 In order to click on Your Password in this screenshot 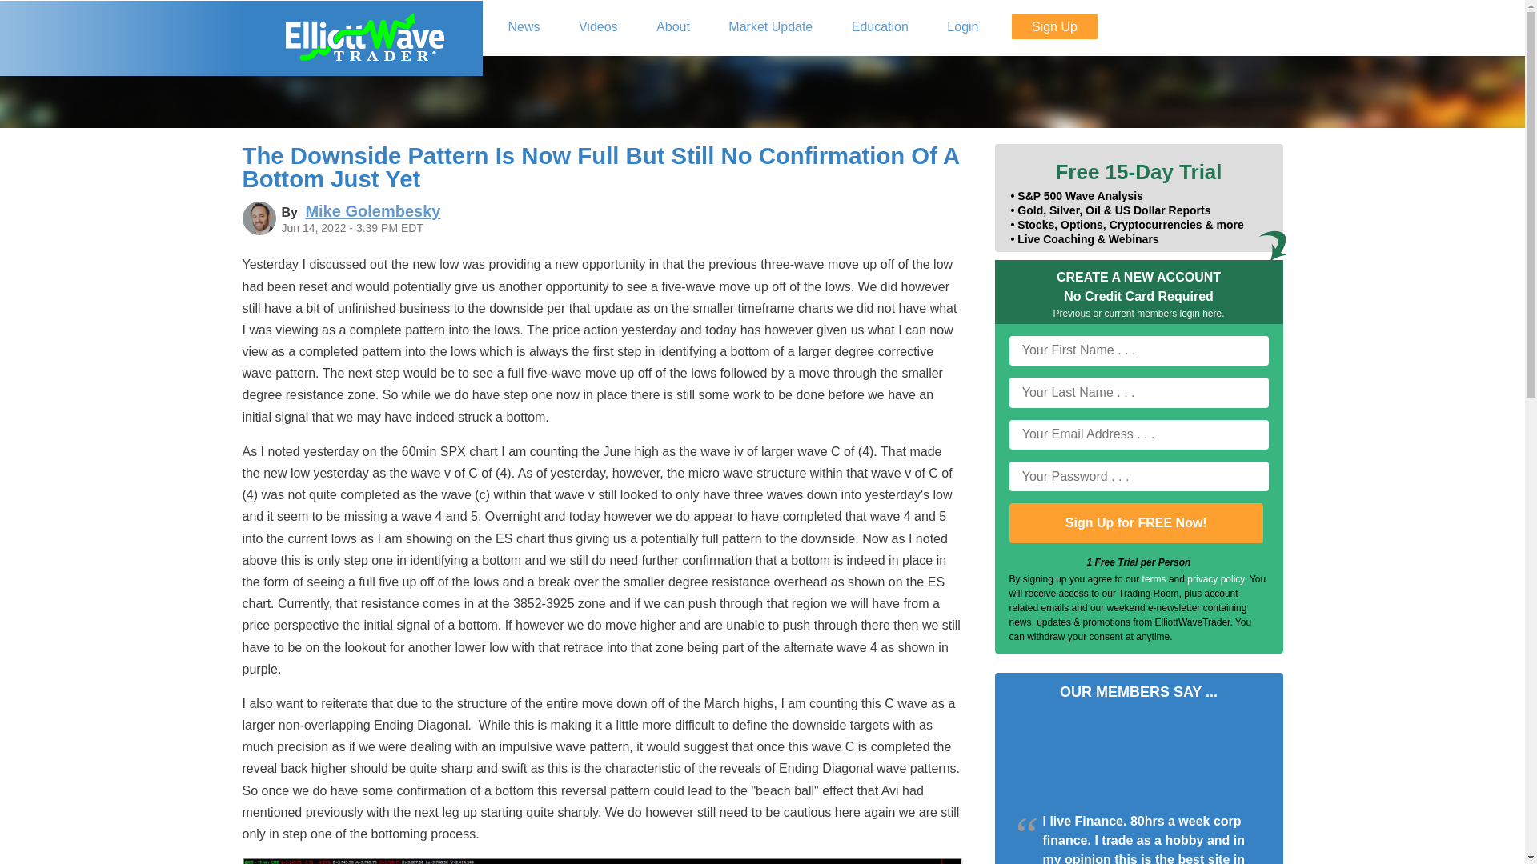, I will do `click(1138, 476)`.